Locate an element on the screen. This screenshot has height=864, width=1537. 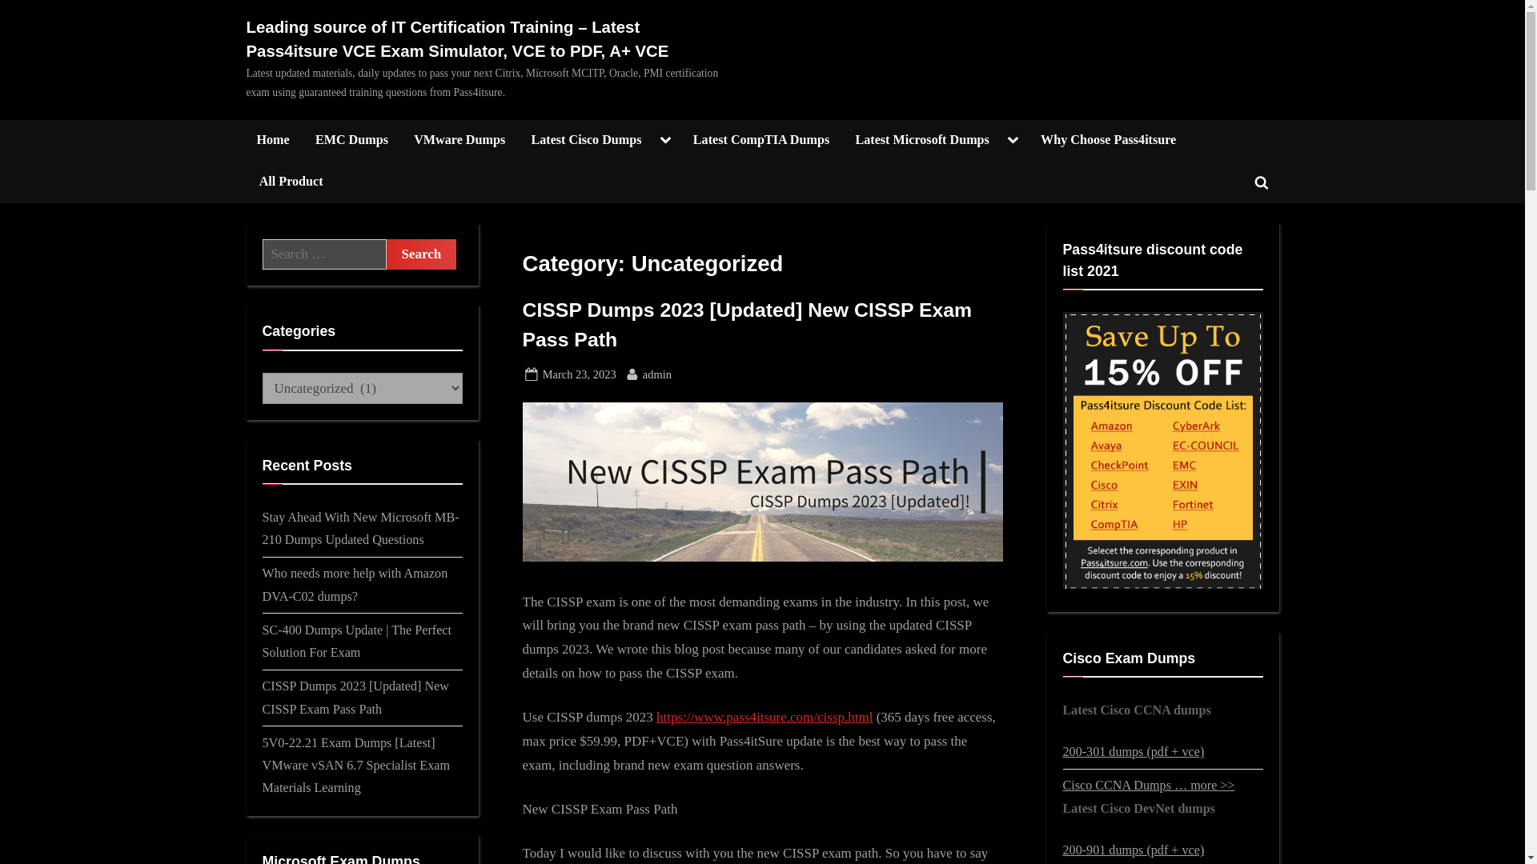
All Product is located at coordinates (421, 254).